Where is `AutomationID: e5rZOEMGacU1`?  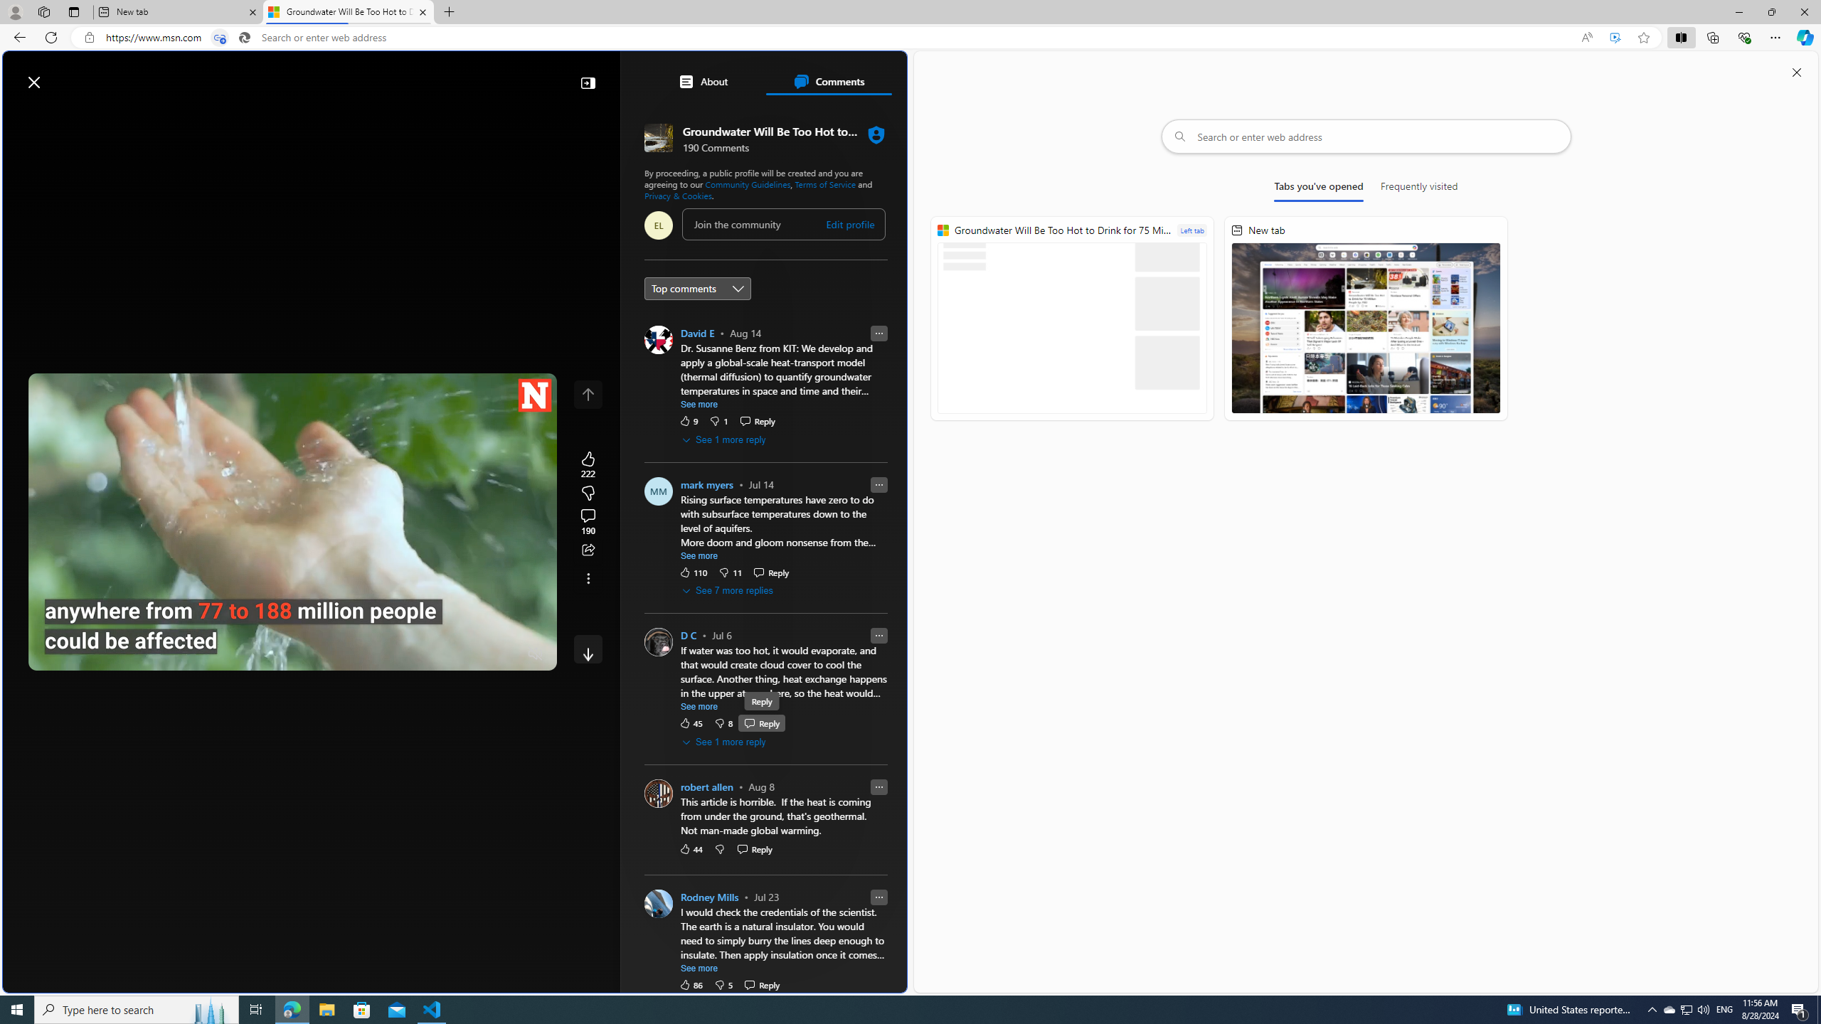
AutomationID: e5rZOEMGacU1 is located at coordinates (588, 649).